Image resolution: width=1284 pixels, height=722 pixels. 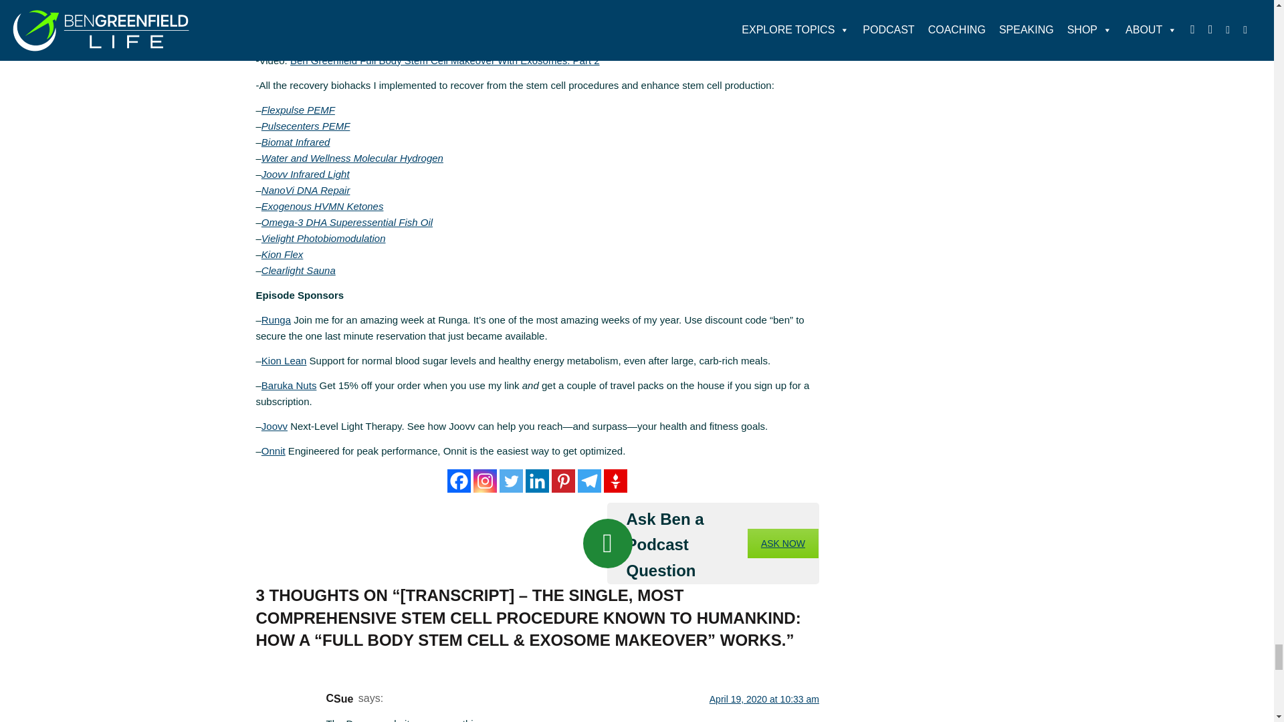 What do you see at coordinates (537, 481) in the screenshot?
I see `Linkedin` at bounding box center [537, 481].